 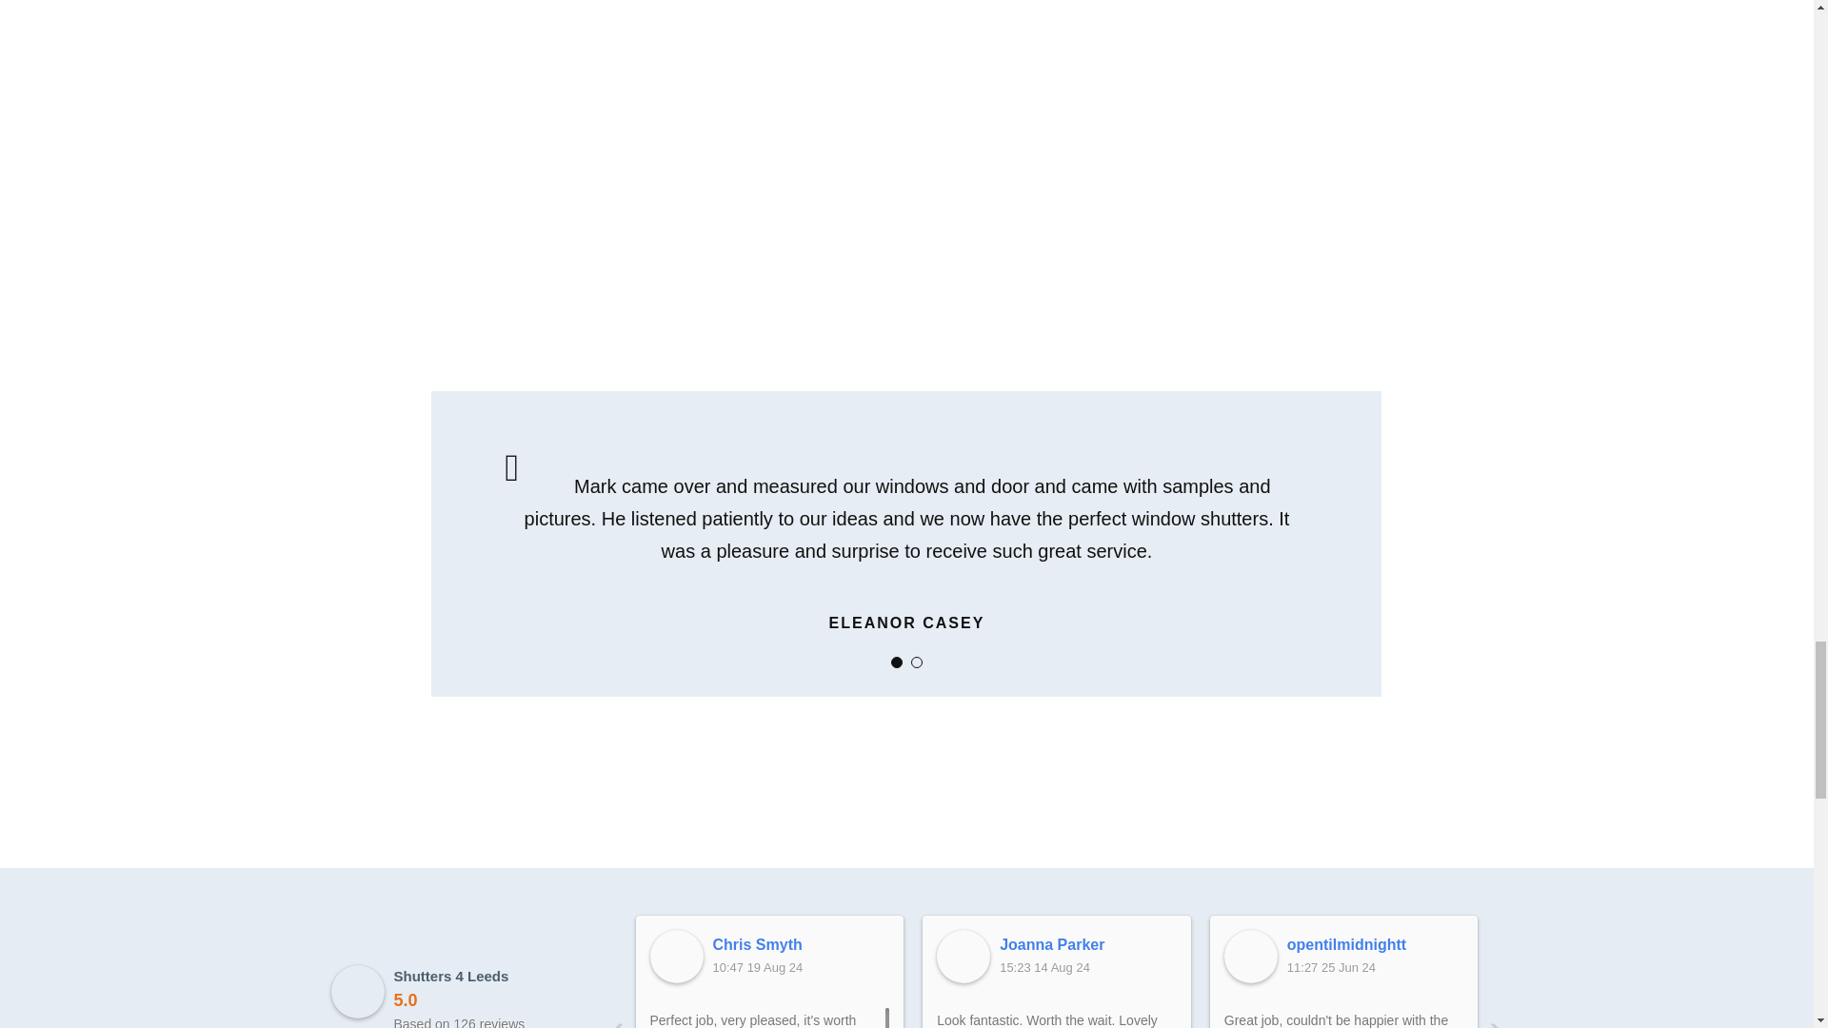 I want to click on opentilmidnightt, so click(x=1251, y=956).